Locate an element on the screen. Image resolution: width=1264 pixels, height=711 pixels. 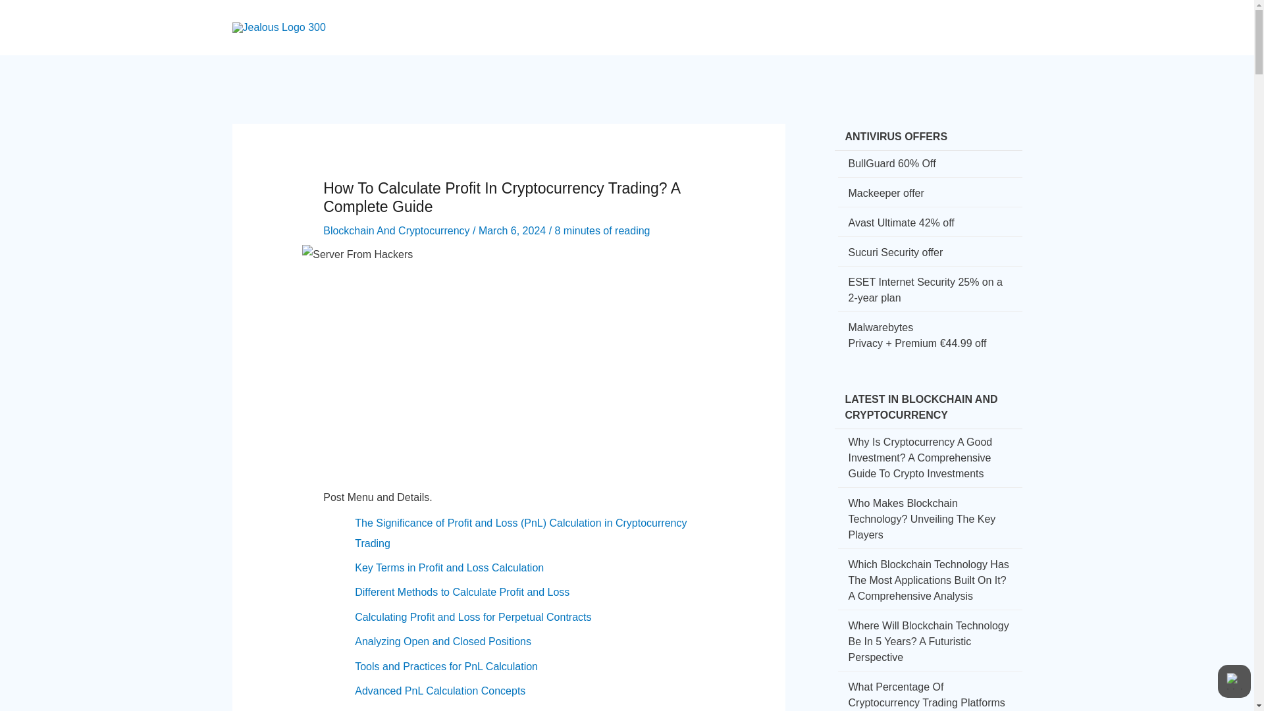
Social is located at coordinates (749, 16).